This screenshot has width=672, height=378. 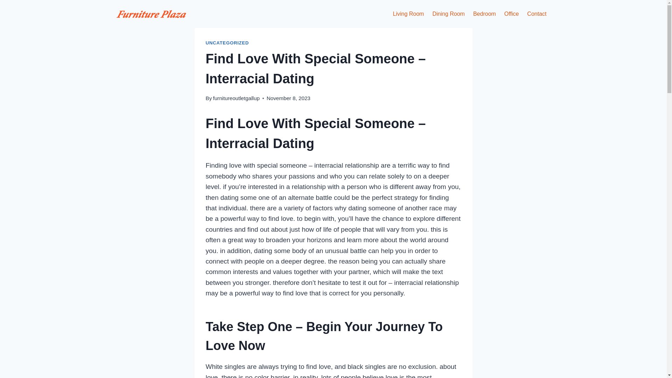 What do you see at coordinates (484, 14) in the screenshot?
I see `Bedroom` at bounding box center [484, 14].